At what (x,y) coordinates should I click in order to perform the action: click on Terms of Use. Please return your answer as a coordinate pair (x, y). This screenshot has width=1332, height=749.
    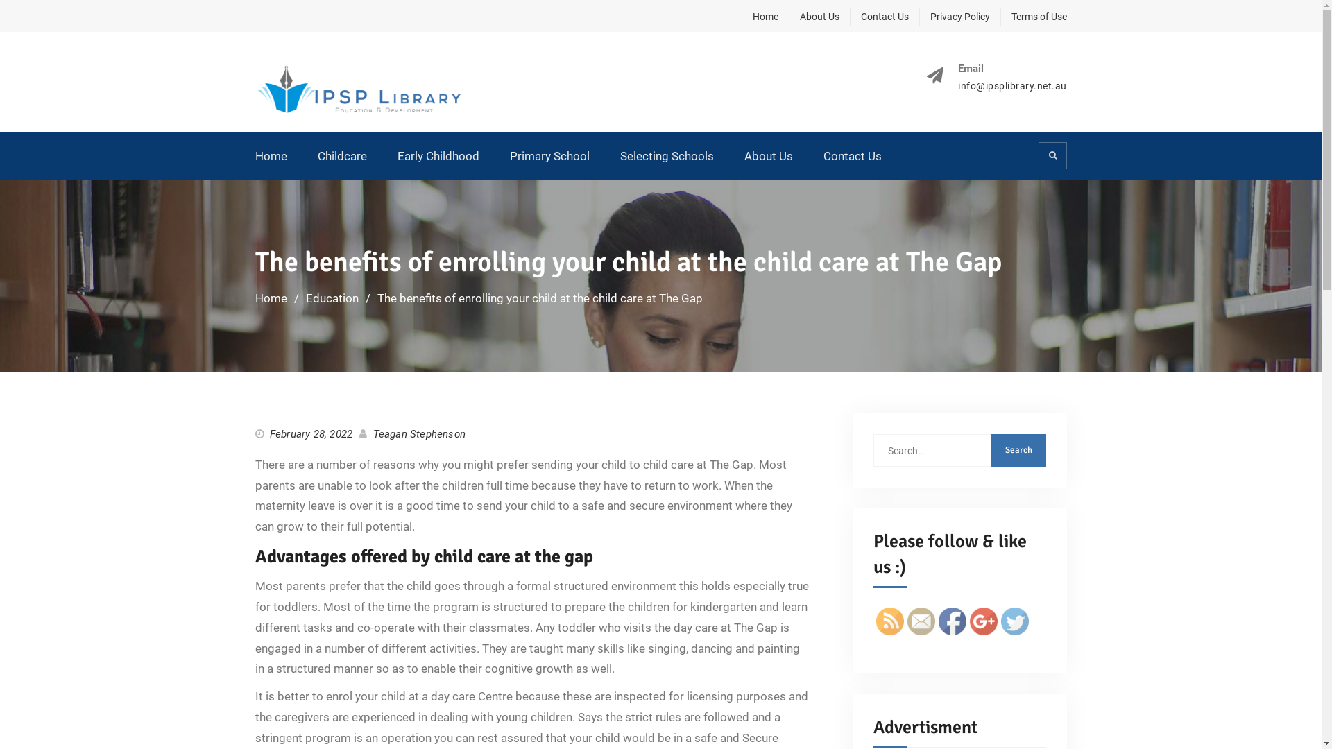
    Looking at the image, I should click on (1034, 17).